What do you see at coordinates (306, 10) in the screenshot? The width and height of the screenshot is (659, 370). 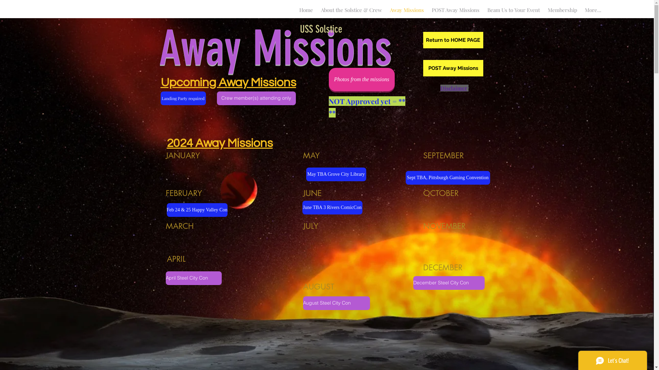 I see `Home` at bounding box center [306, 10].